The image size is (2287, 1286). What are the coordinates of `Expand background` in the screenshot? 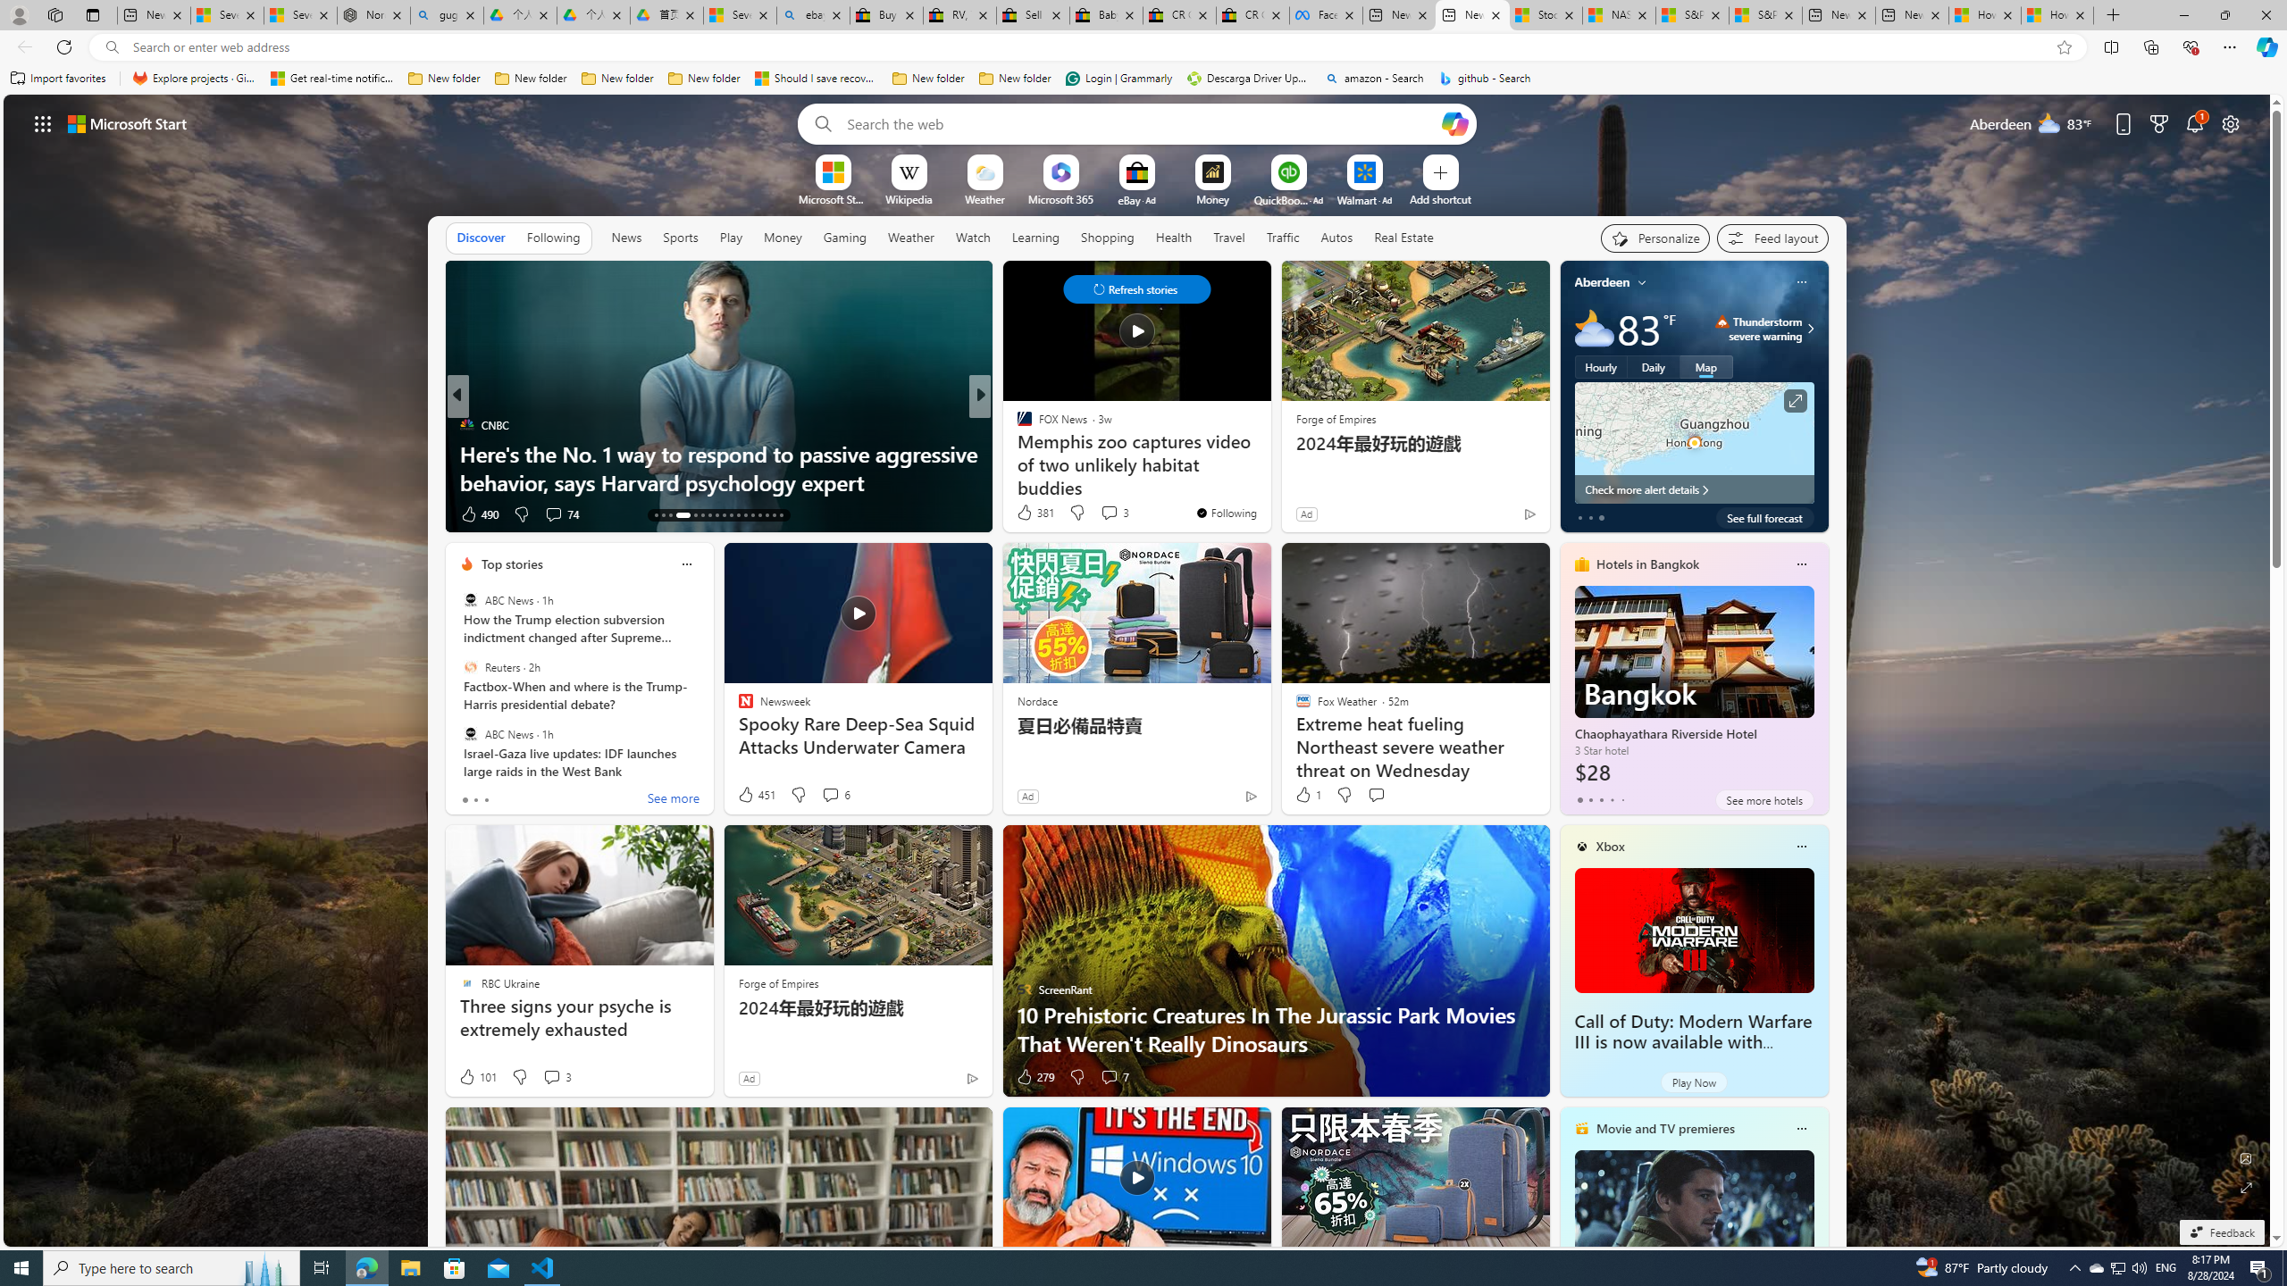 It's located at (2247, 1188).